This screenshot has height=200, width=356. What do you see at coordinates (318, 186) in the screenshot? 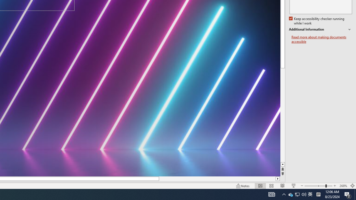
I see `Zoom` at bounding box center [318, 186].